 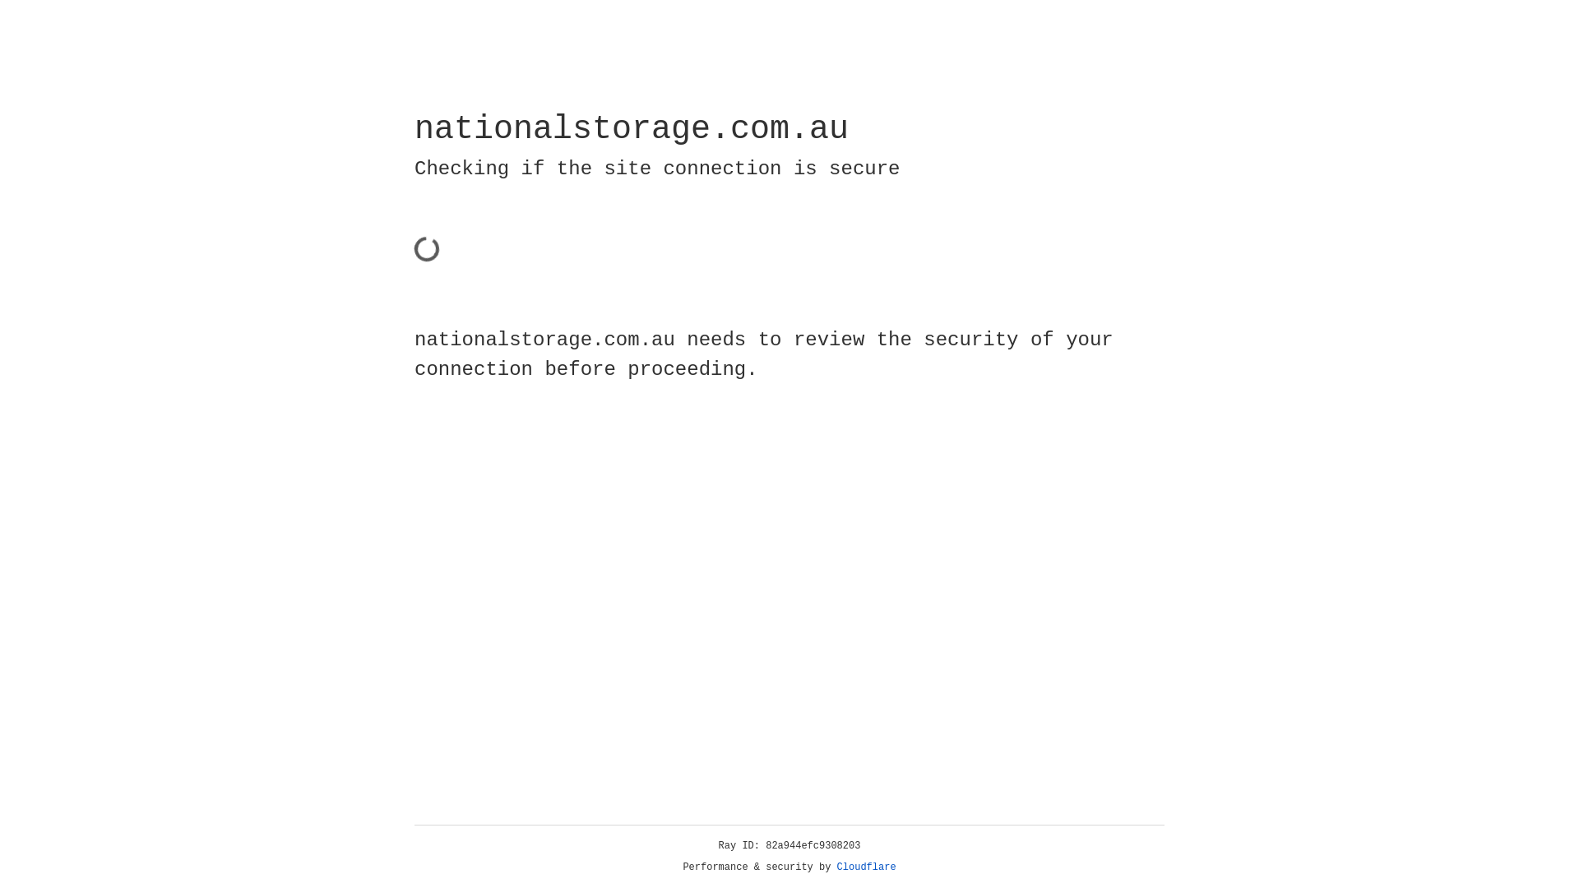 I want to click on Cloudflare, so click(x=867, y=867).